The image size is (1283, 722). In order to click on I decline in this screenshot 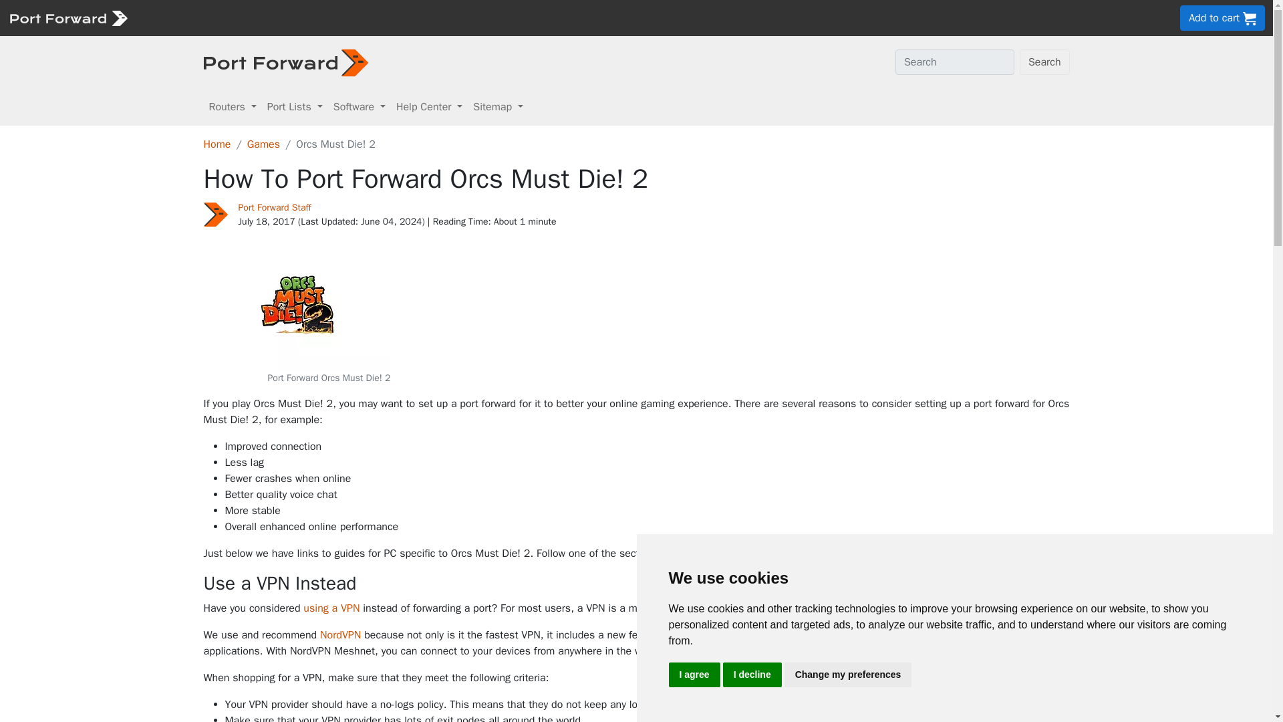, I will do `click(752, 675)`.